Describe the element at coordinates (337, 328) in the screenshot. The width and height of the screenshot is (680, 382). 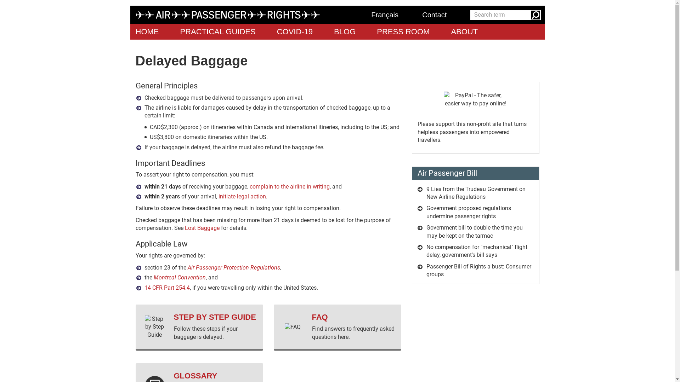
I see `FAQ
Find answers to frequently asked questions here.` at that location.